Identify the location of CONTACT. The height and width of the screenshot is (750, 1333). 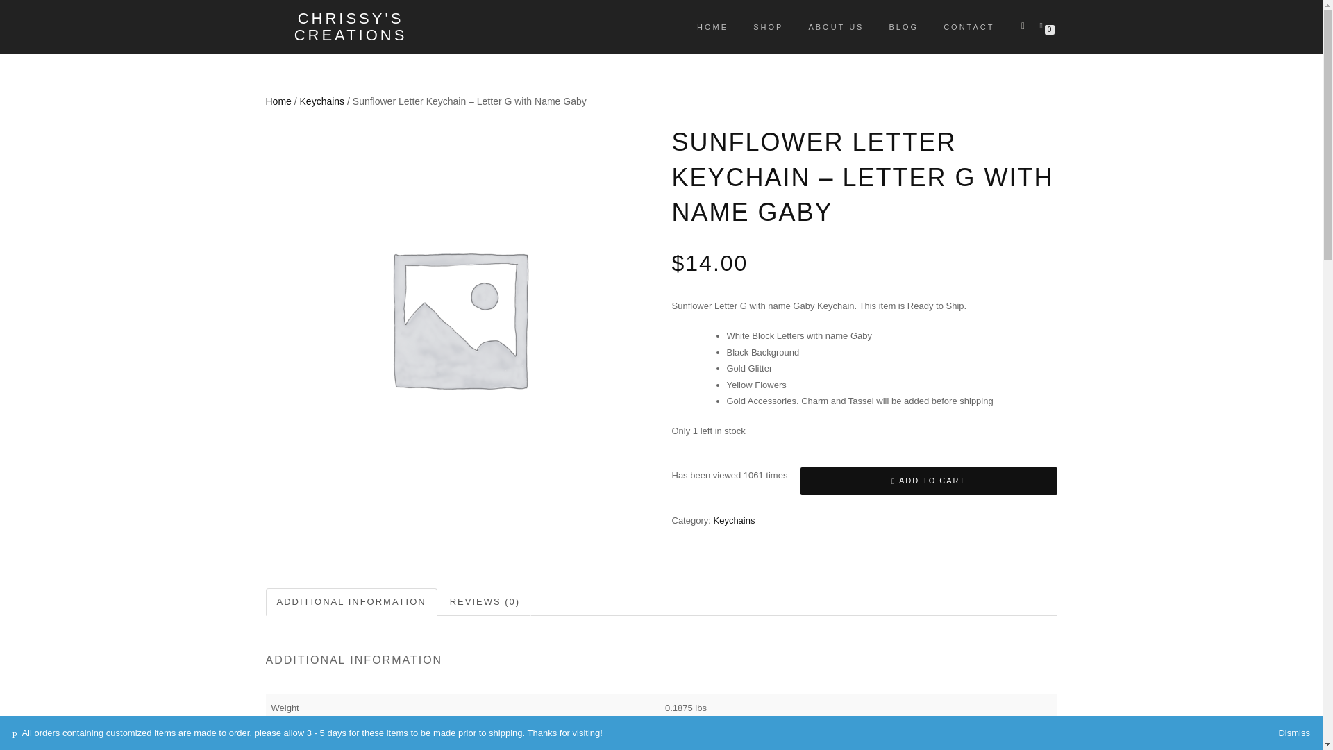
(969, 26).